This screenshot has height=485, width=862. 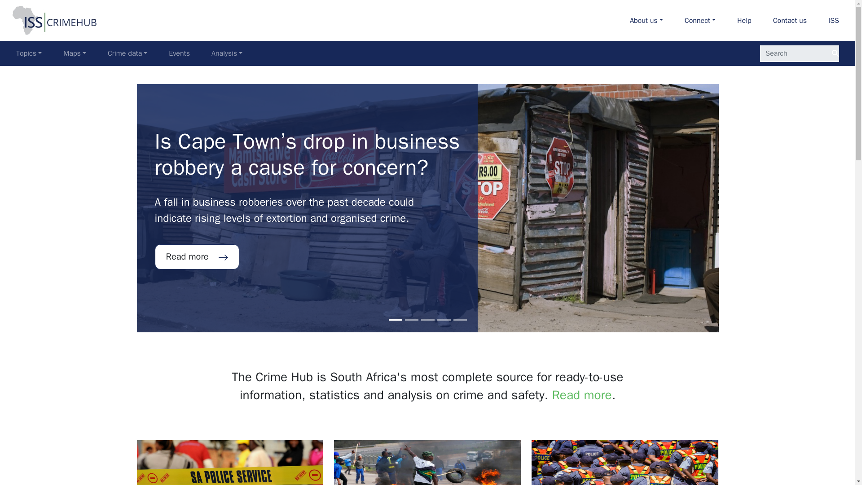 I want to click on Connect, so click(x=179, y=53).